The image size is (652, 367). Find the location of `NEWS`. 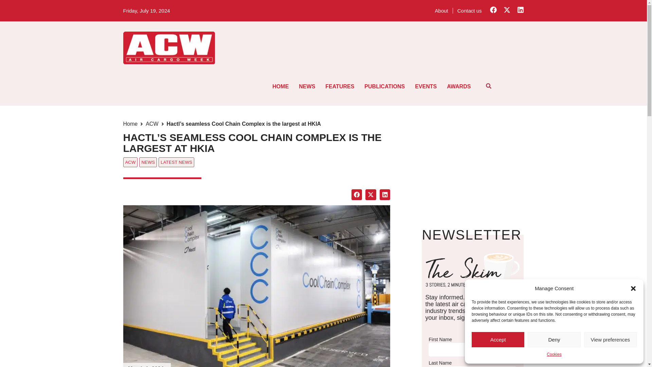

NEWS is located at coordinates (148, 162).